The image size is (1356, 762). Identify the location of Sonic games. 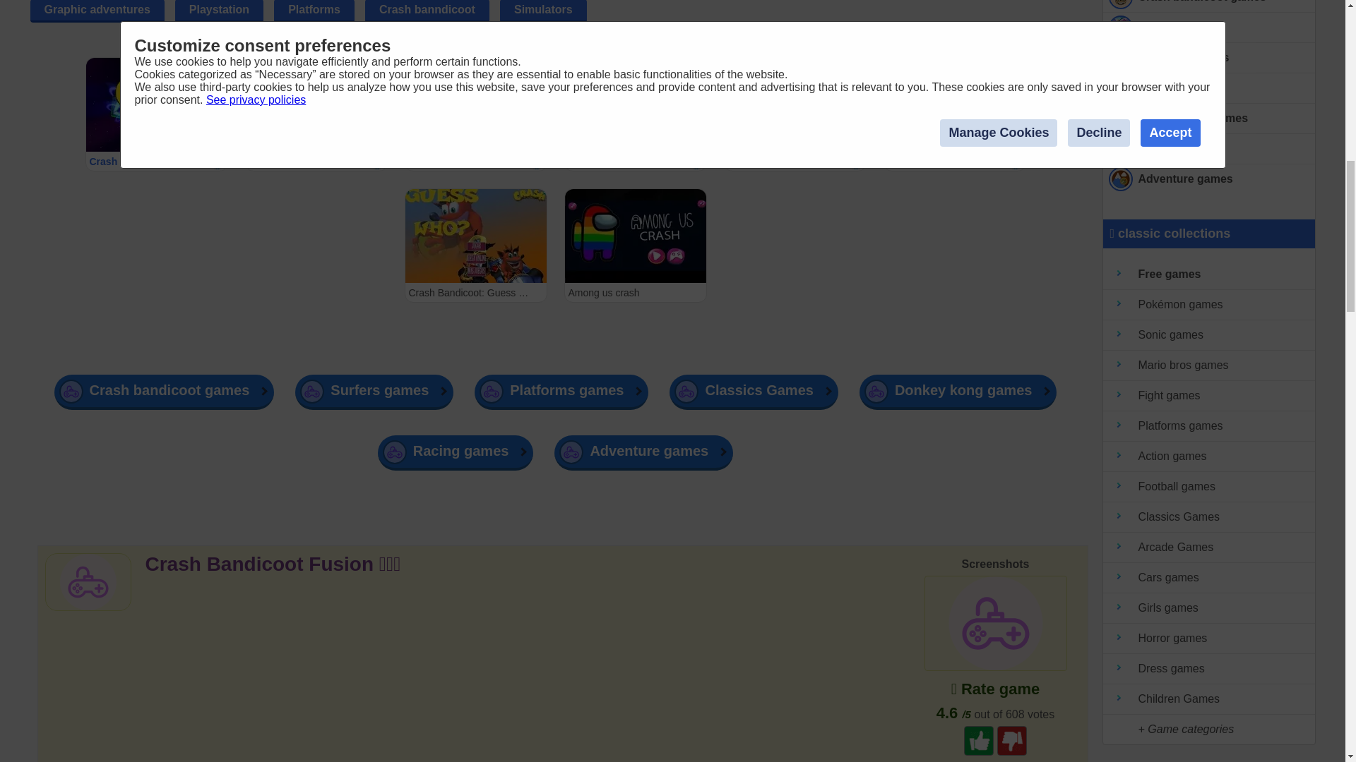
(1209, 334).